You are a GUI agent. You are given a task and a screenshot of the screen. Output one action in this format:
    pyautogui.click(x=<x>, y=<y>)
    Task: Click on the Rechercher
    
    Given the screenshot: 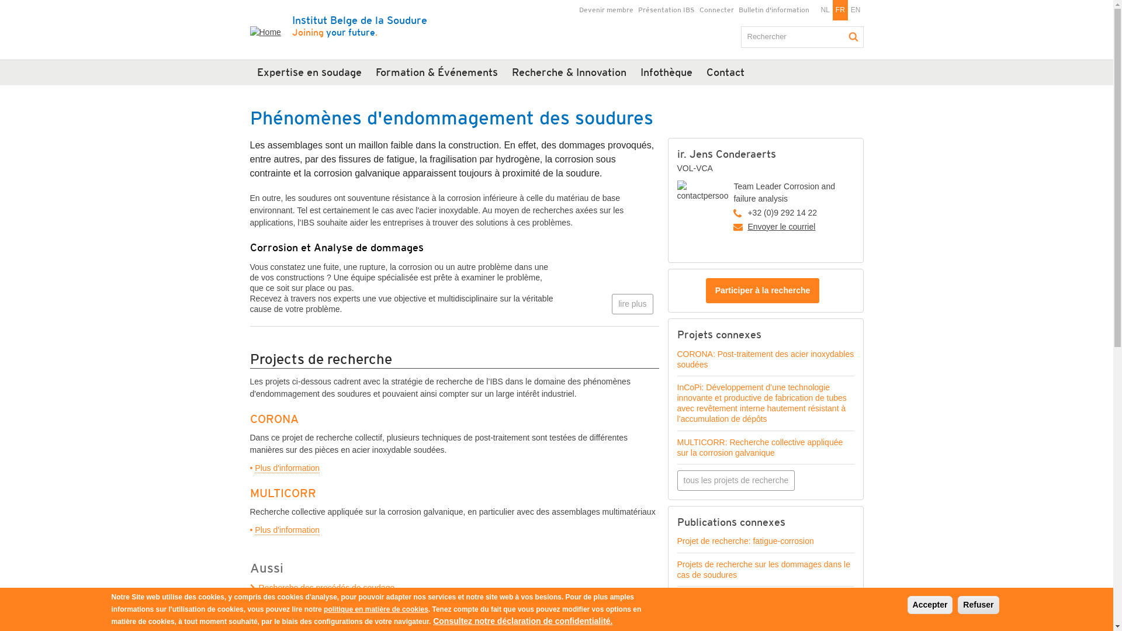 What is the action you would take?
    pyautogui.click(x=853, y=37)
    